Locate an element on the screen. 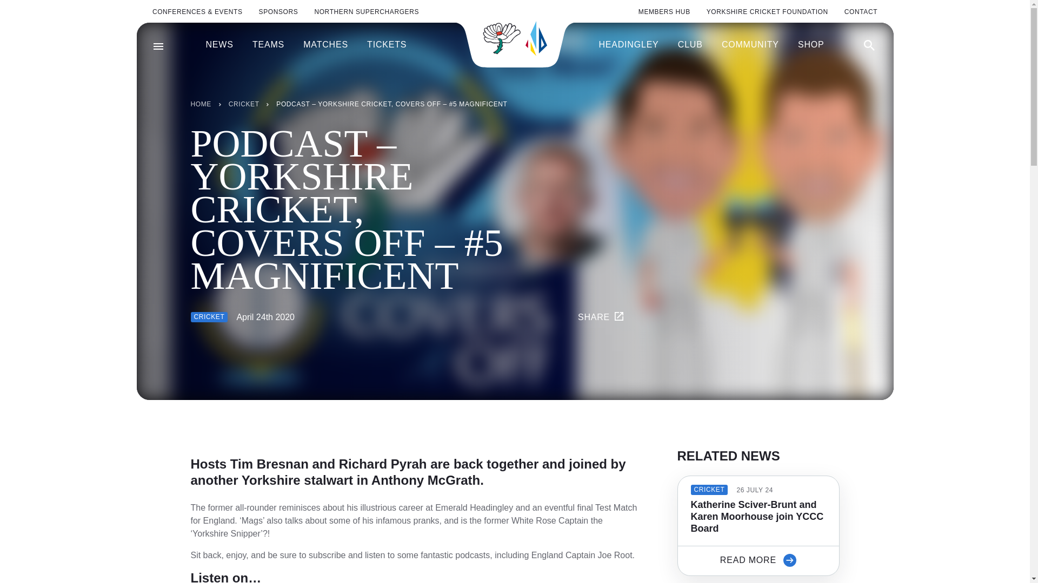 The image size is (1038, 583). Yorkshire County Cricket Club is located at coordinates (515, 38).